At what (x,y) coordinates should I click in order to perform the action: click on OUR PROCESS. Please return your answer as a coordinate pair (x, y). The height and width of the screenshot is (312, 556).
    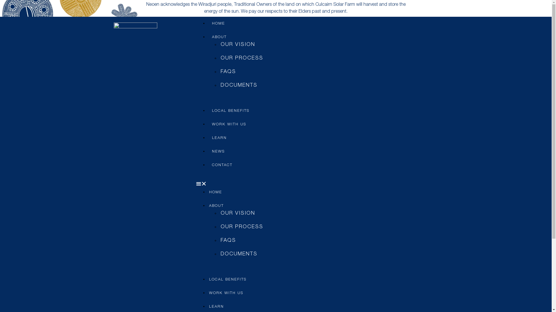
    Looking at the image, I should click on (242, 227).